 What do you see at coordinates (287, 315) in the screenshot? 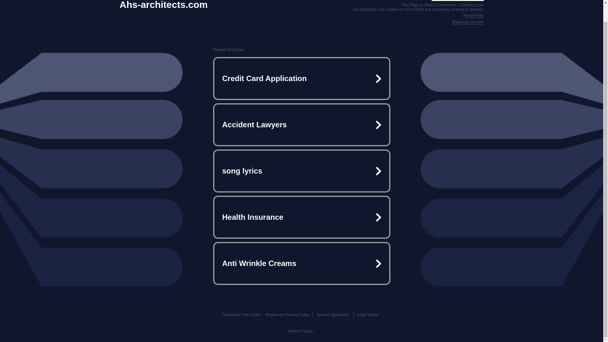
I see `Review our Privacy Policy` at bounding box center [287, 315].